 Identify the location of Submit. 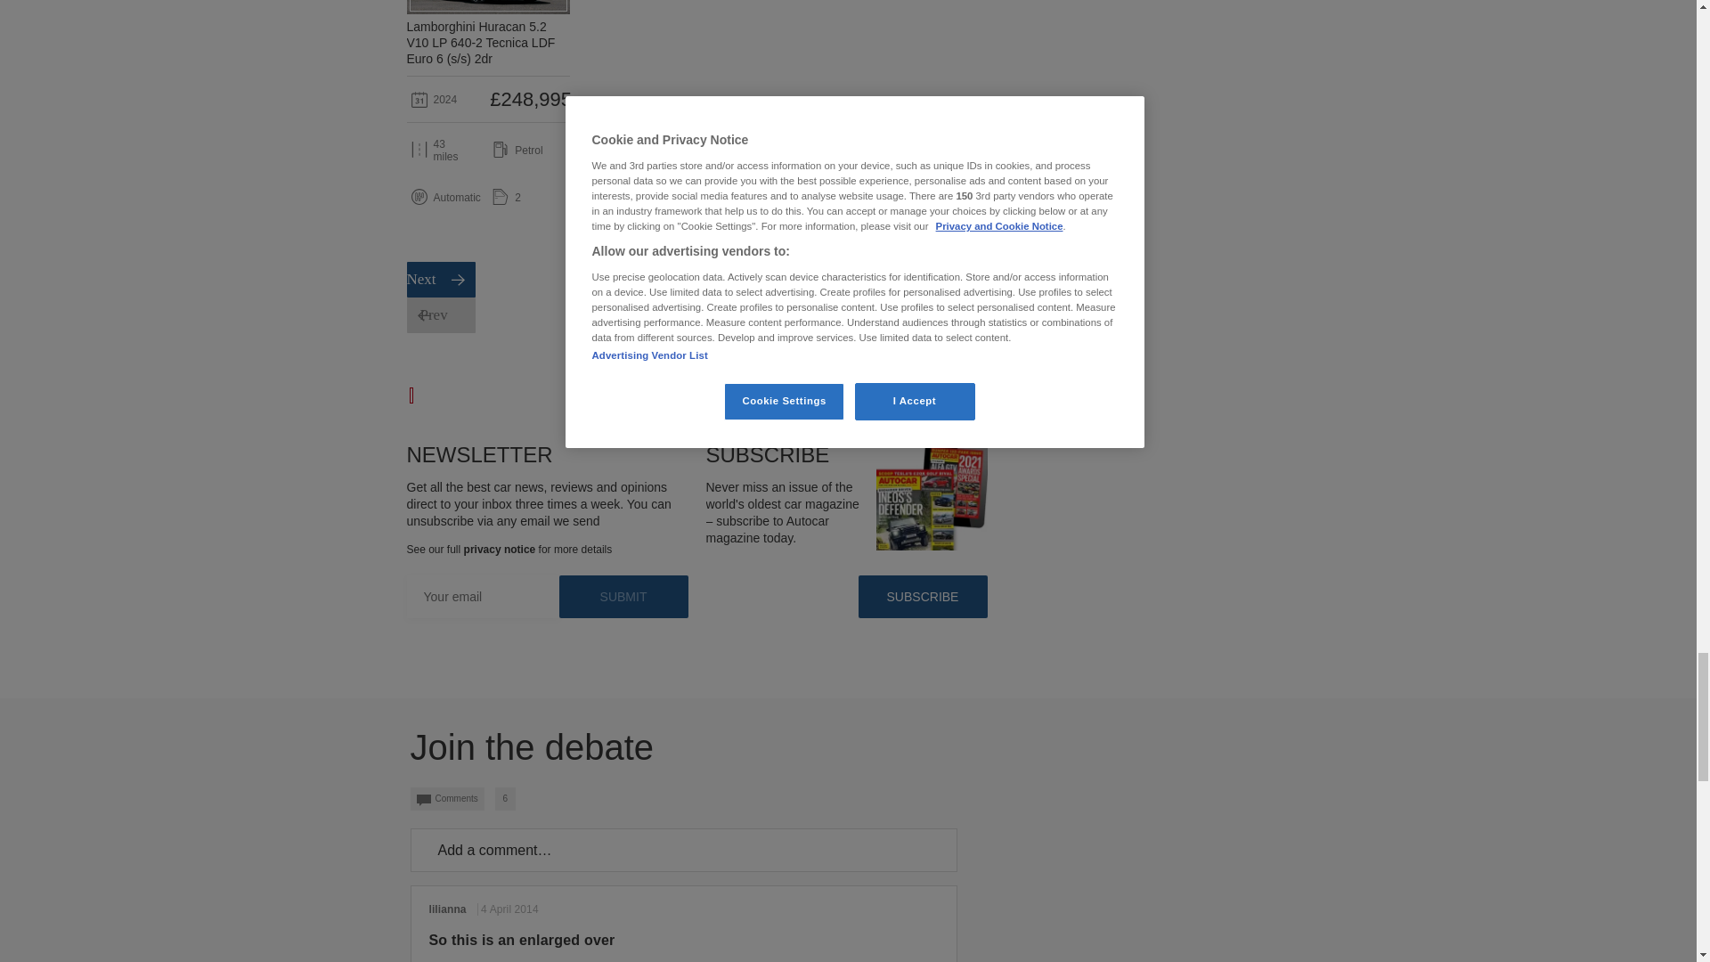
(623, 597).